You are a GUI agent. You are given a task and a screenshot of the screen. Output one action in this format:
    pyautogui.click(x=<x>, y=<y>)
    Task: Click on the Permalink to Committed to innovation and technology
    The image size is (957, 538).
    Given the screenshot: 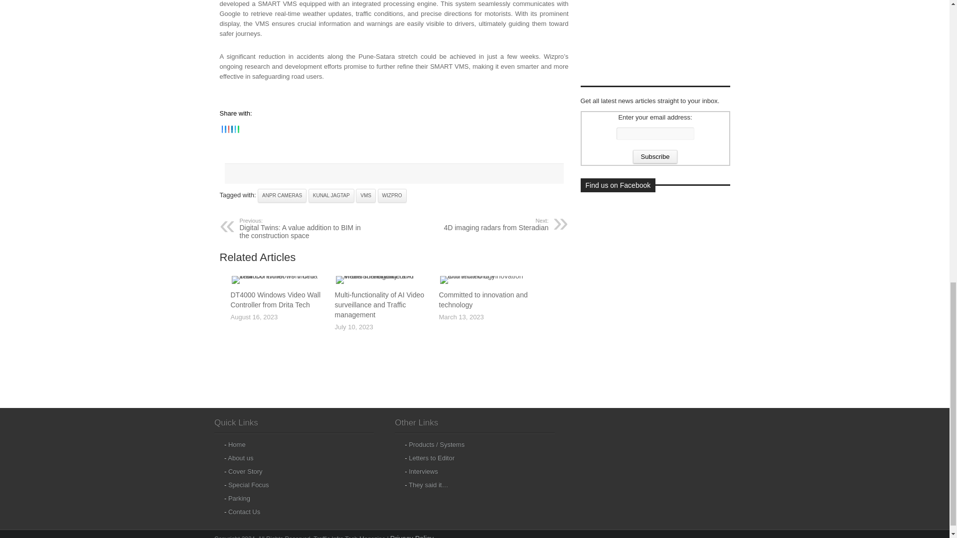 What is the action you would take?
    pyautogui.click(x=487, y=279)
    